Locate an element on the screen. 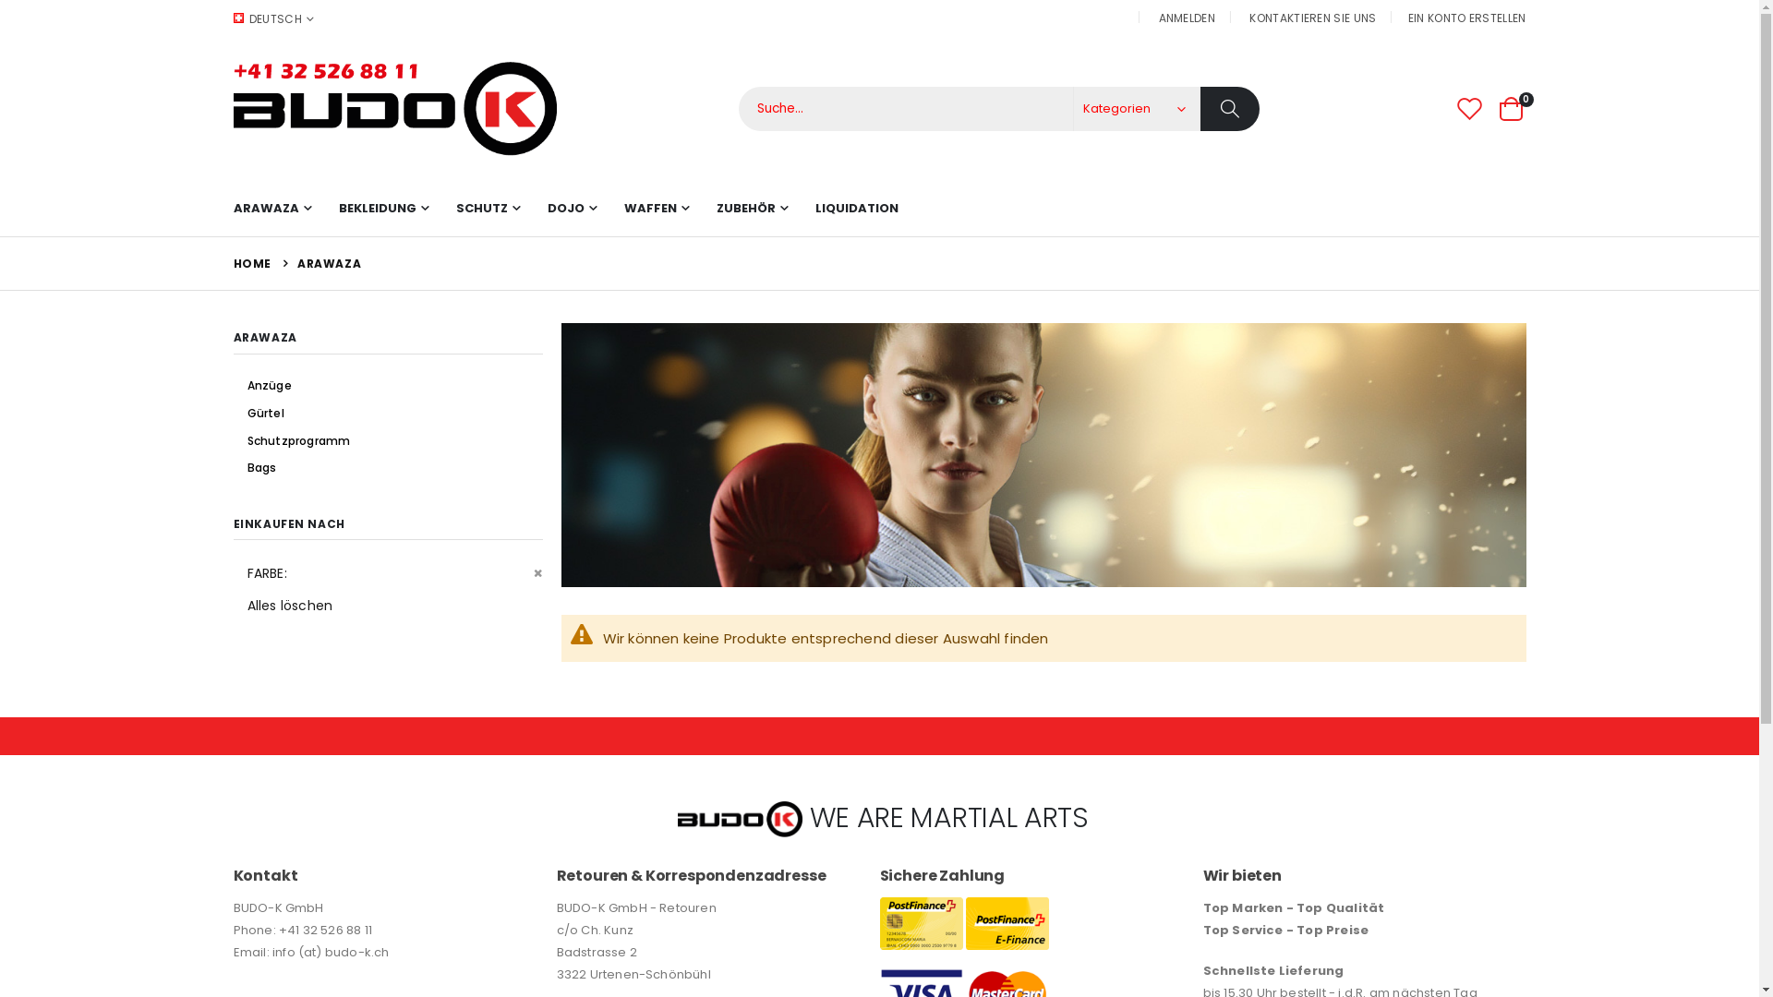 The height and width of the screenshot is (997, 1773). HOME is located at coordinates (251, 264).